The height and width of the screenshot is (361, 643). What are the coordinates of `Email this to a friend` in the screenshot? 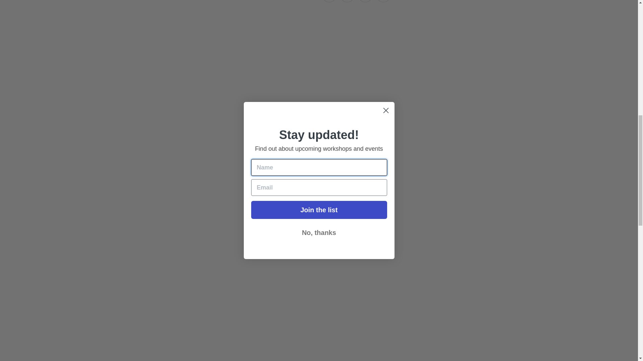 It's located at (383, 1).